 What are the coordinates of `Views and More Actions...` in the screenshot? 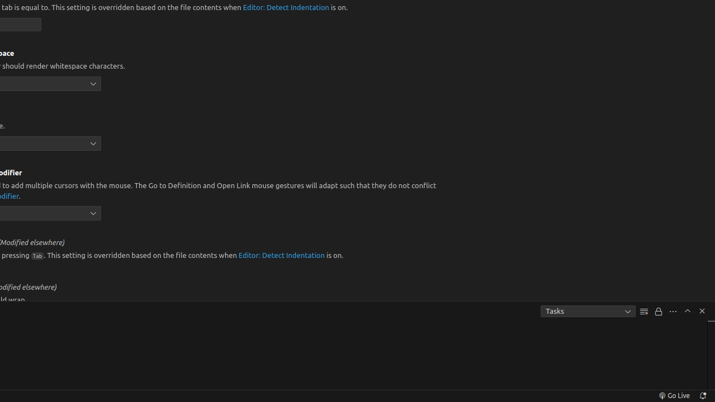 It's located at (673, 312).